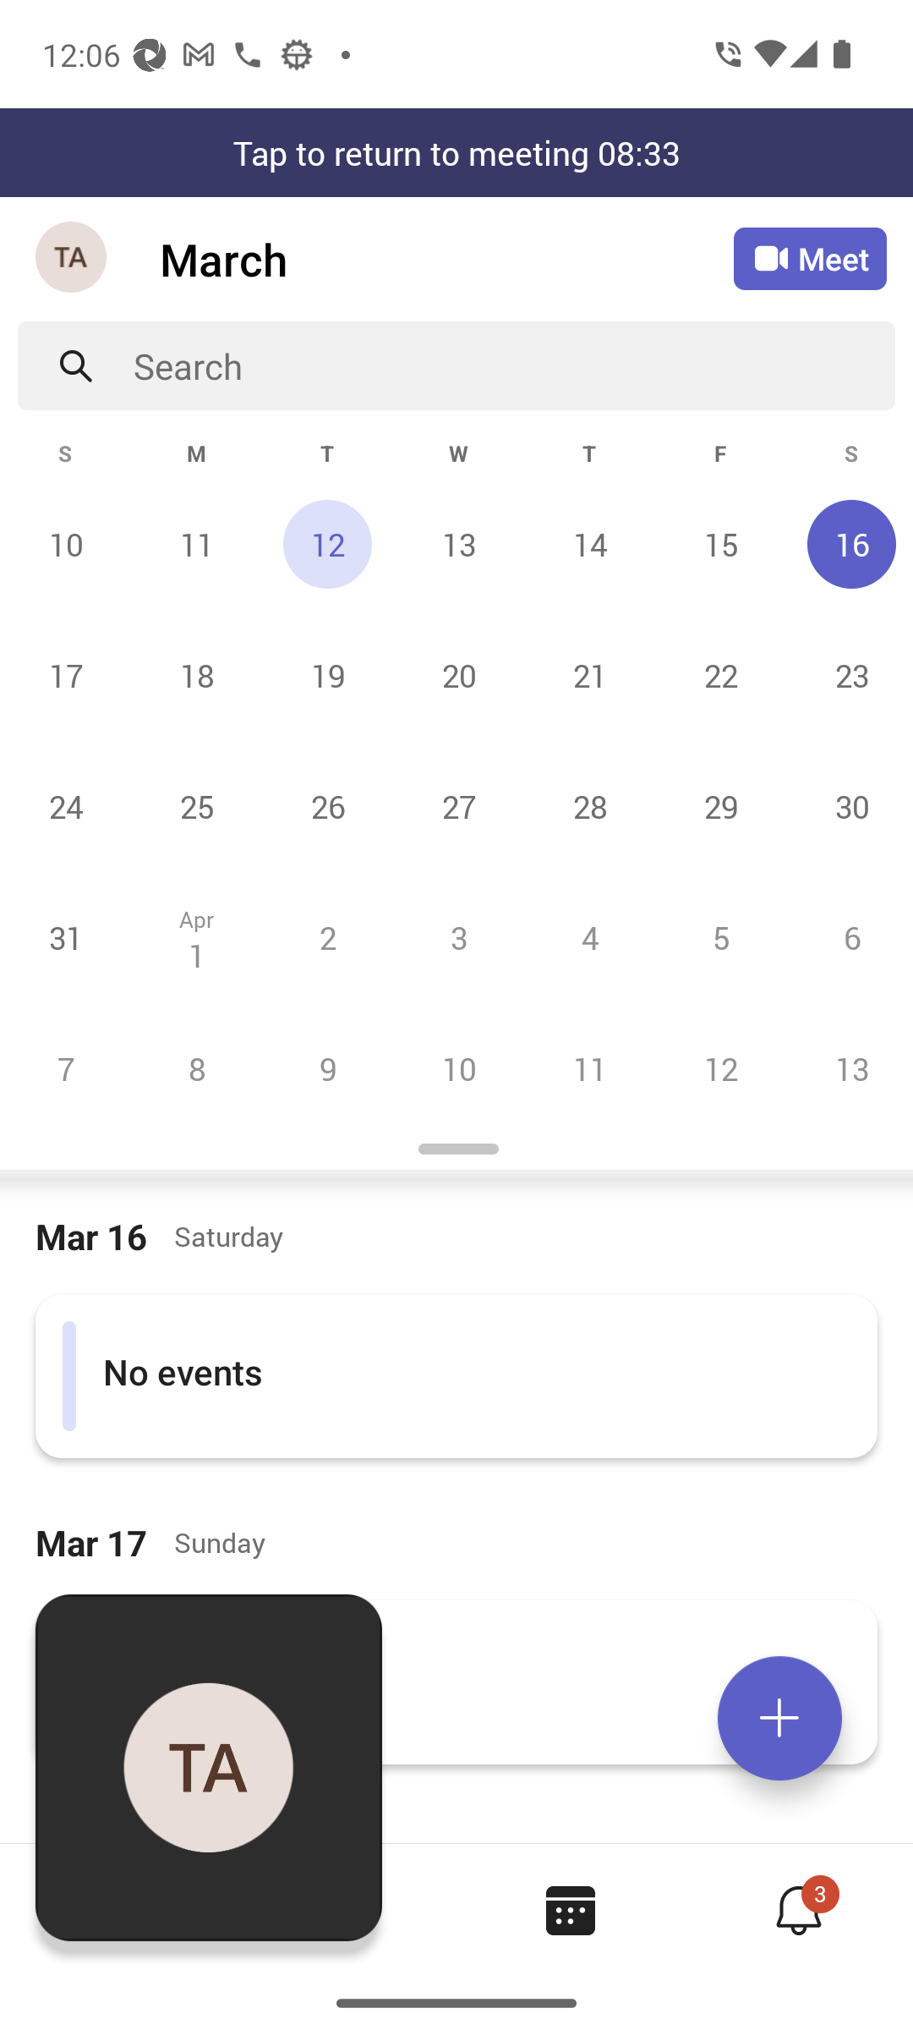 This screenshot has width=913, height=2030. Describe the element at coordinates (810, 259) in the screenshot. I see `Meet Meet now or join with an ID` at that location.